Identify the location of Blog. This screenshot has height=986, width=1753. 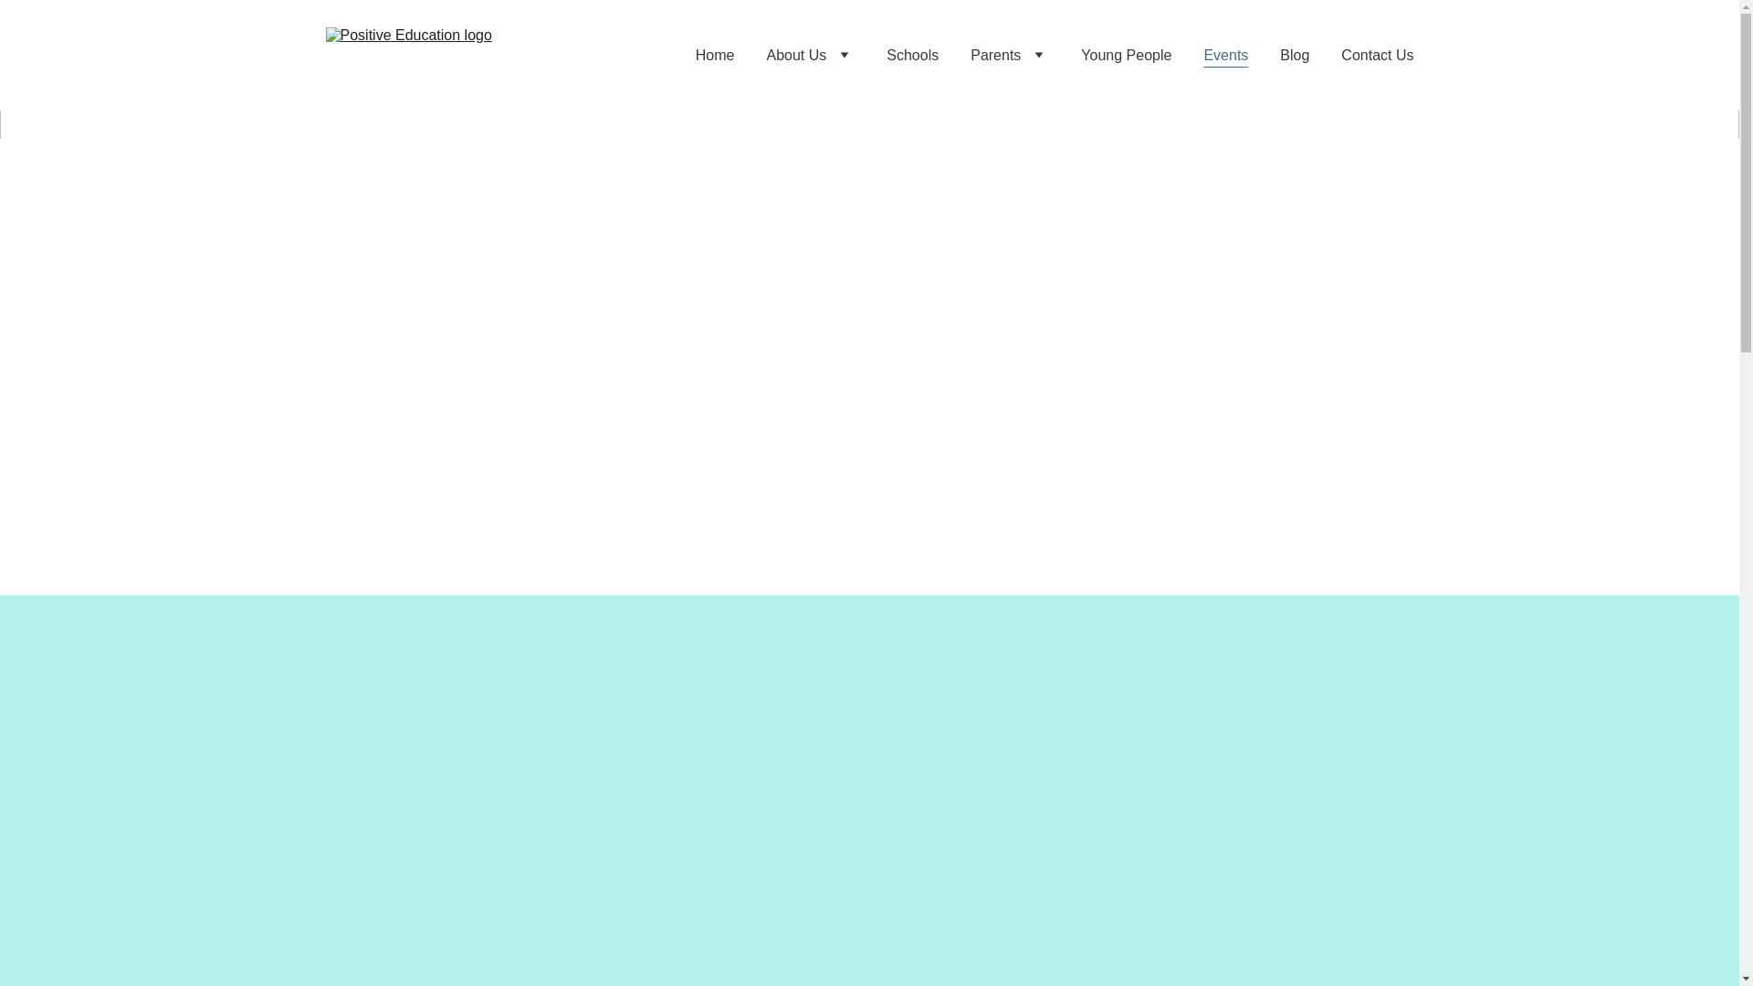
(1295, 55).